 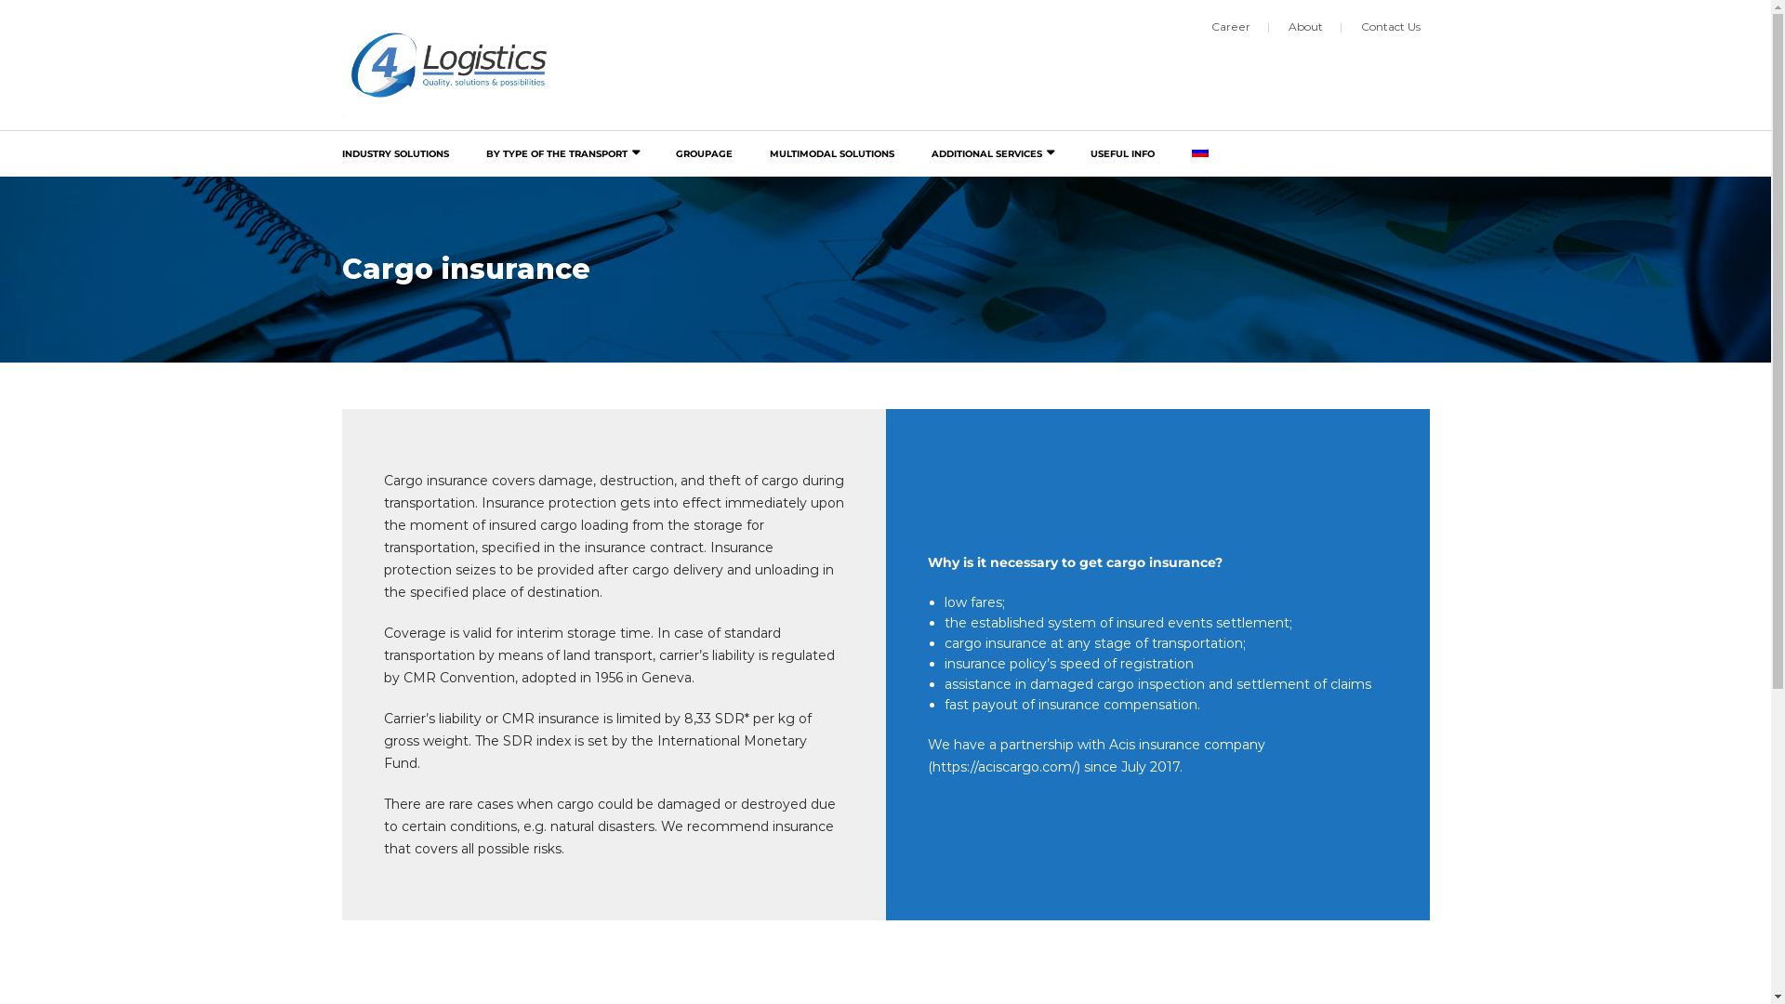 What do you see at coordinates (1240, 28) in the screenshot?
I see `Career` at bounding box center [1240, 28].